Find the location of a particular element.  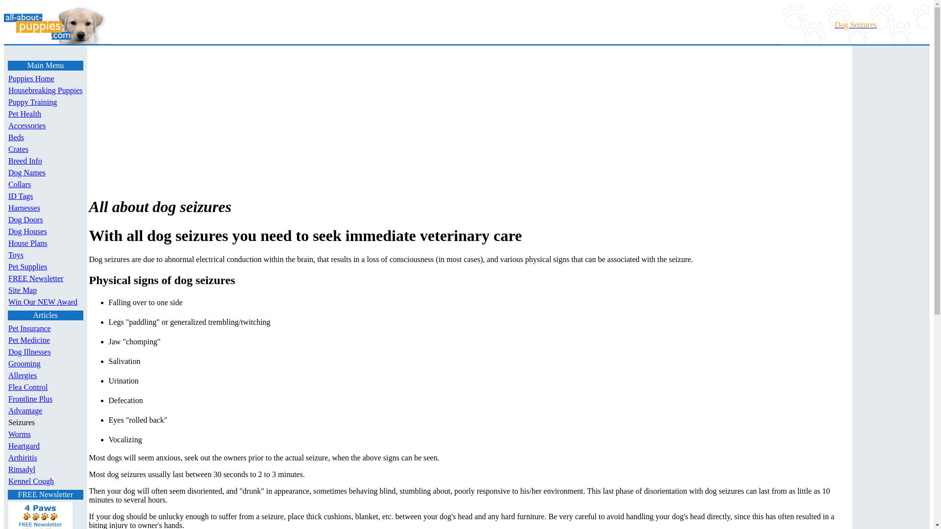

Advertisement is located at coordinates (885, 445).